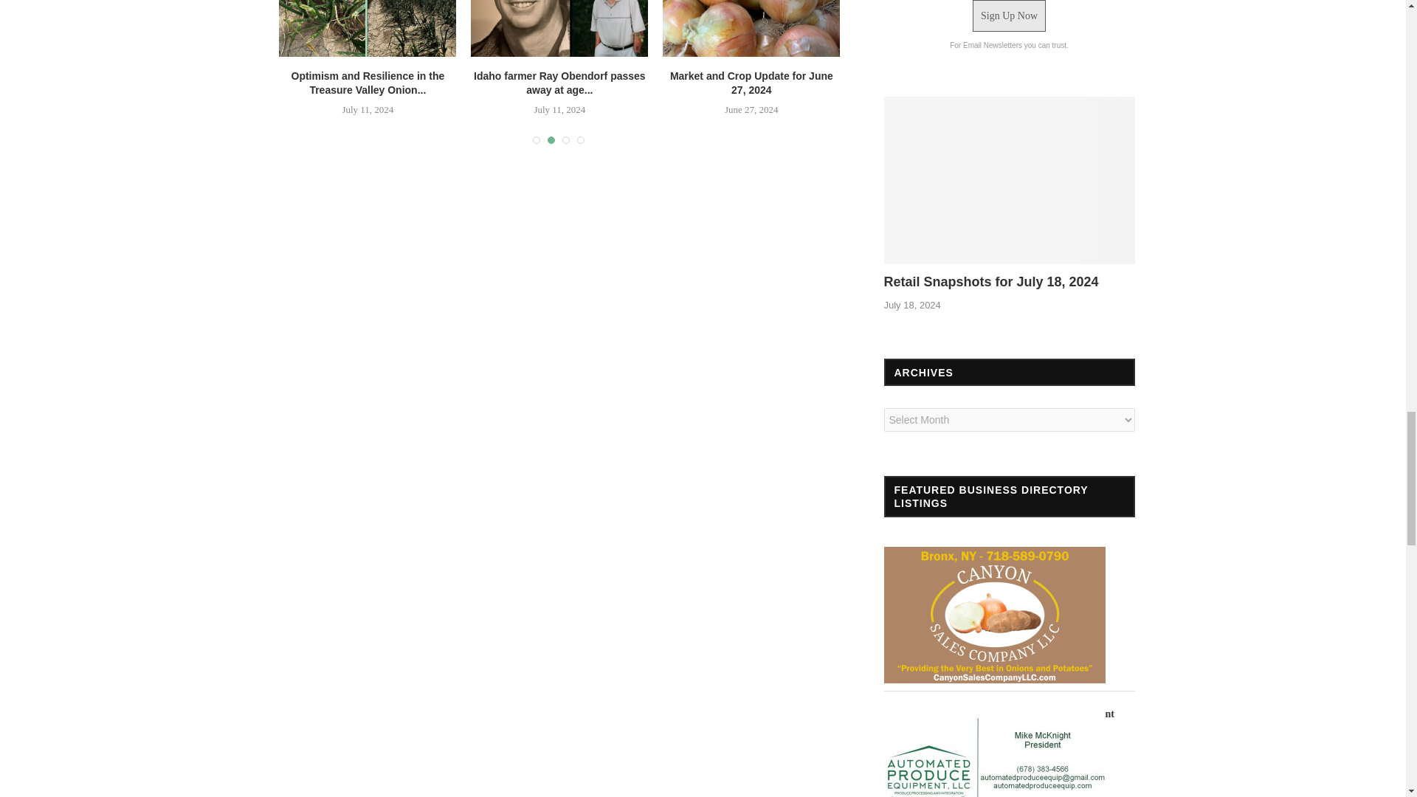 This screenshot has height=797, width=1417. I want to click on Idaho farmer Ray Obendorf passes away at age 101, so click(559, 28).